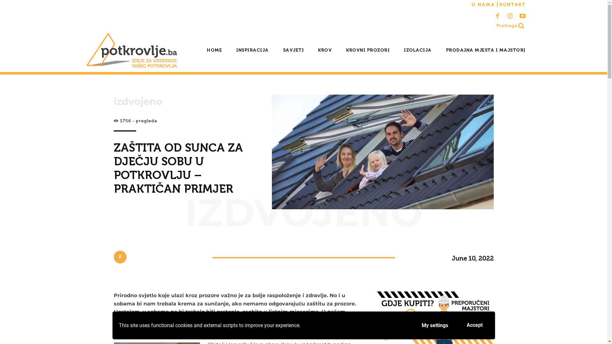  I want to click on KROVNI PROZORI, so click(368, 50).